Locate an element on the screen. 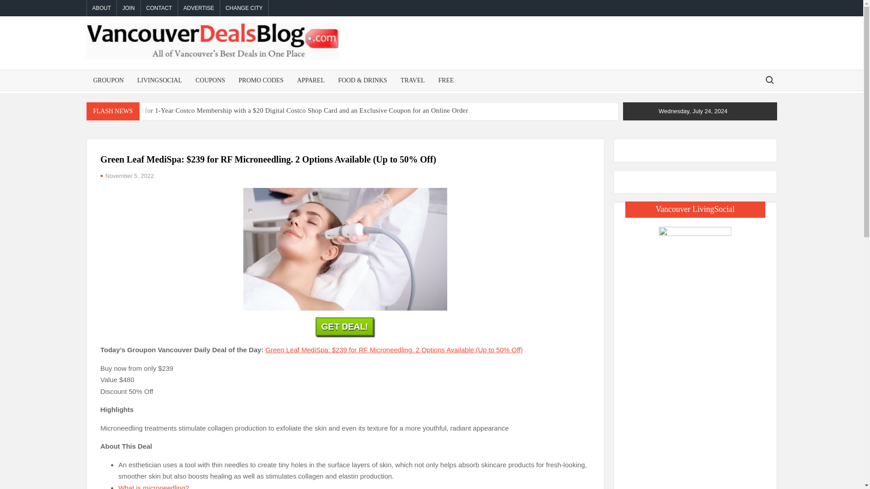  FREE is located at coordinates (446, 80).